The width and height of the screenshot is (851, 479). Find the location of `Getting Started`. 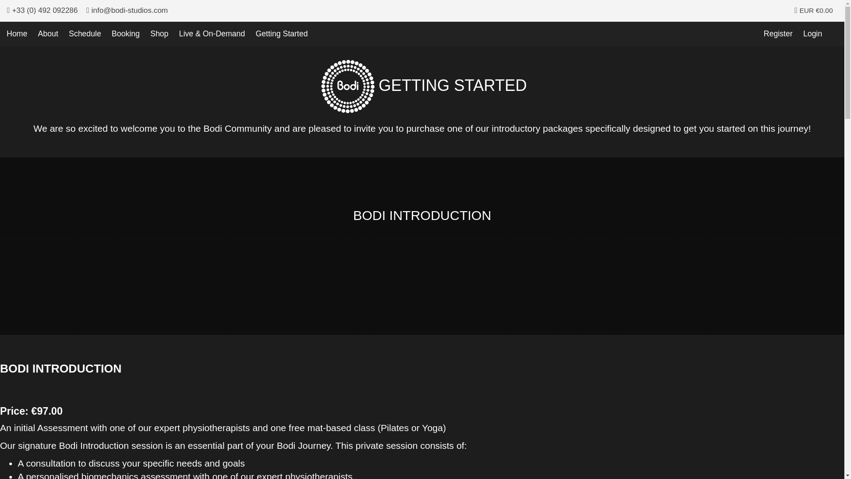

Getting Started is located at coordinates (282, 34).